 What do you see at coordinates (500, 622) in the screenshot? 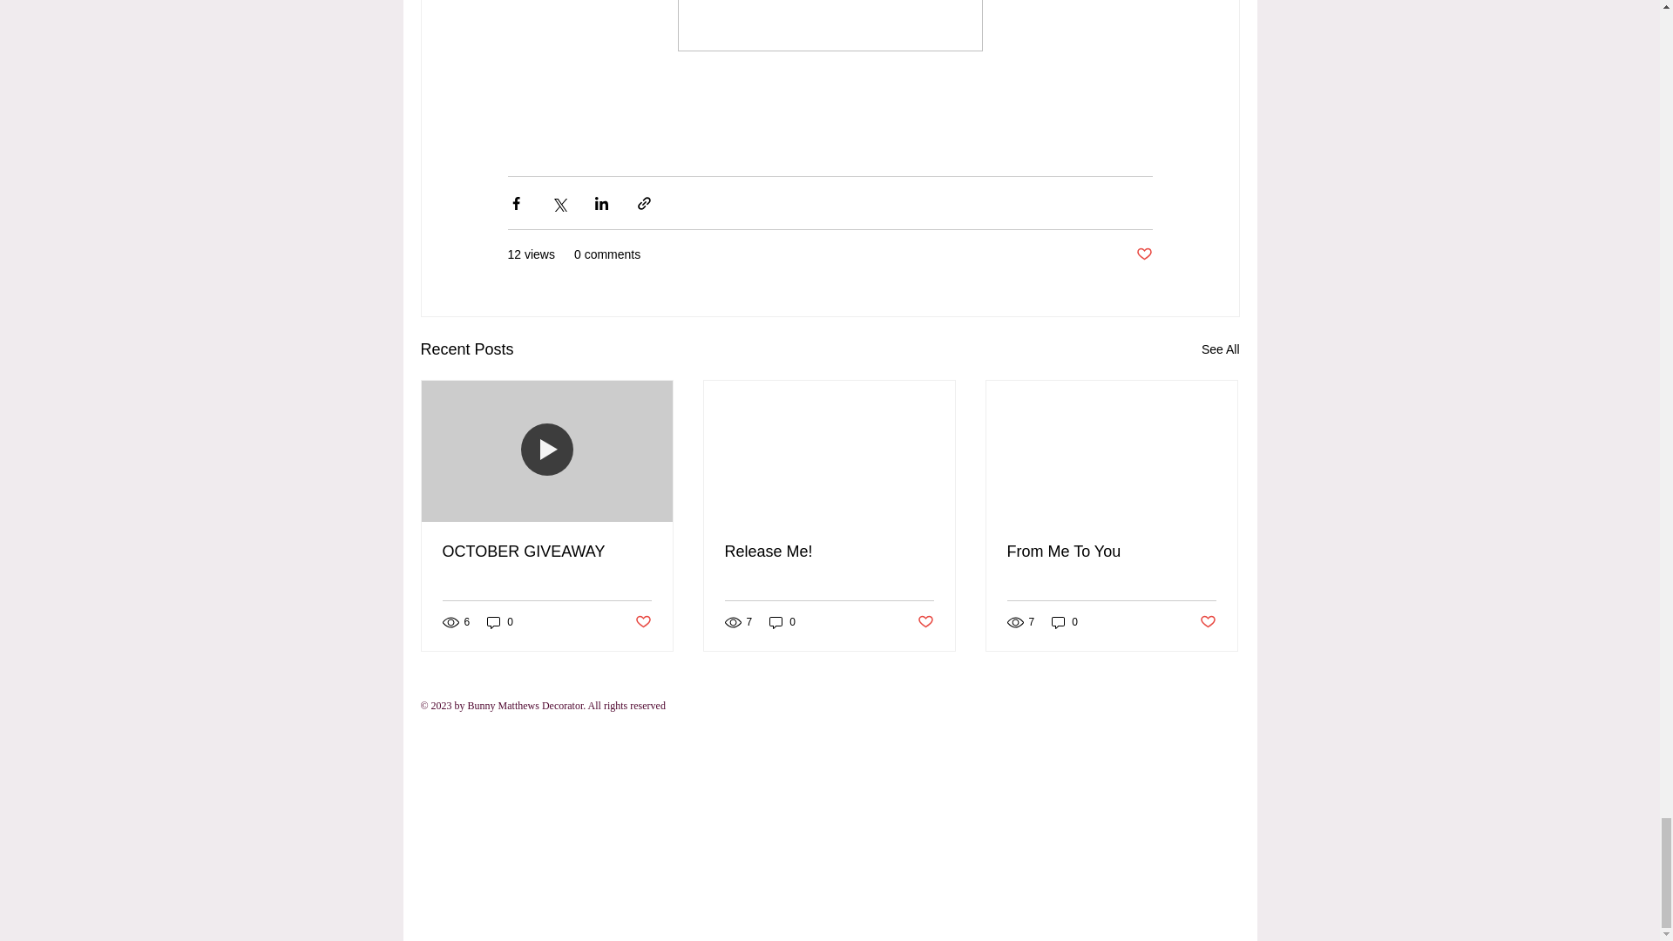
I see `0` at bounding box center [500, 622].